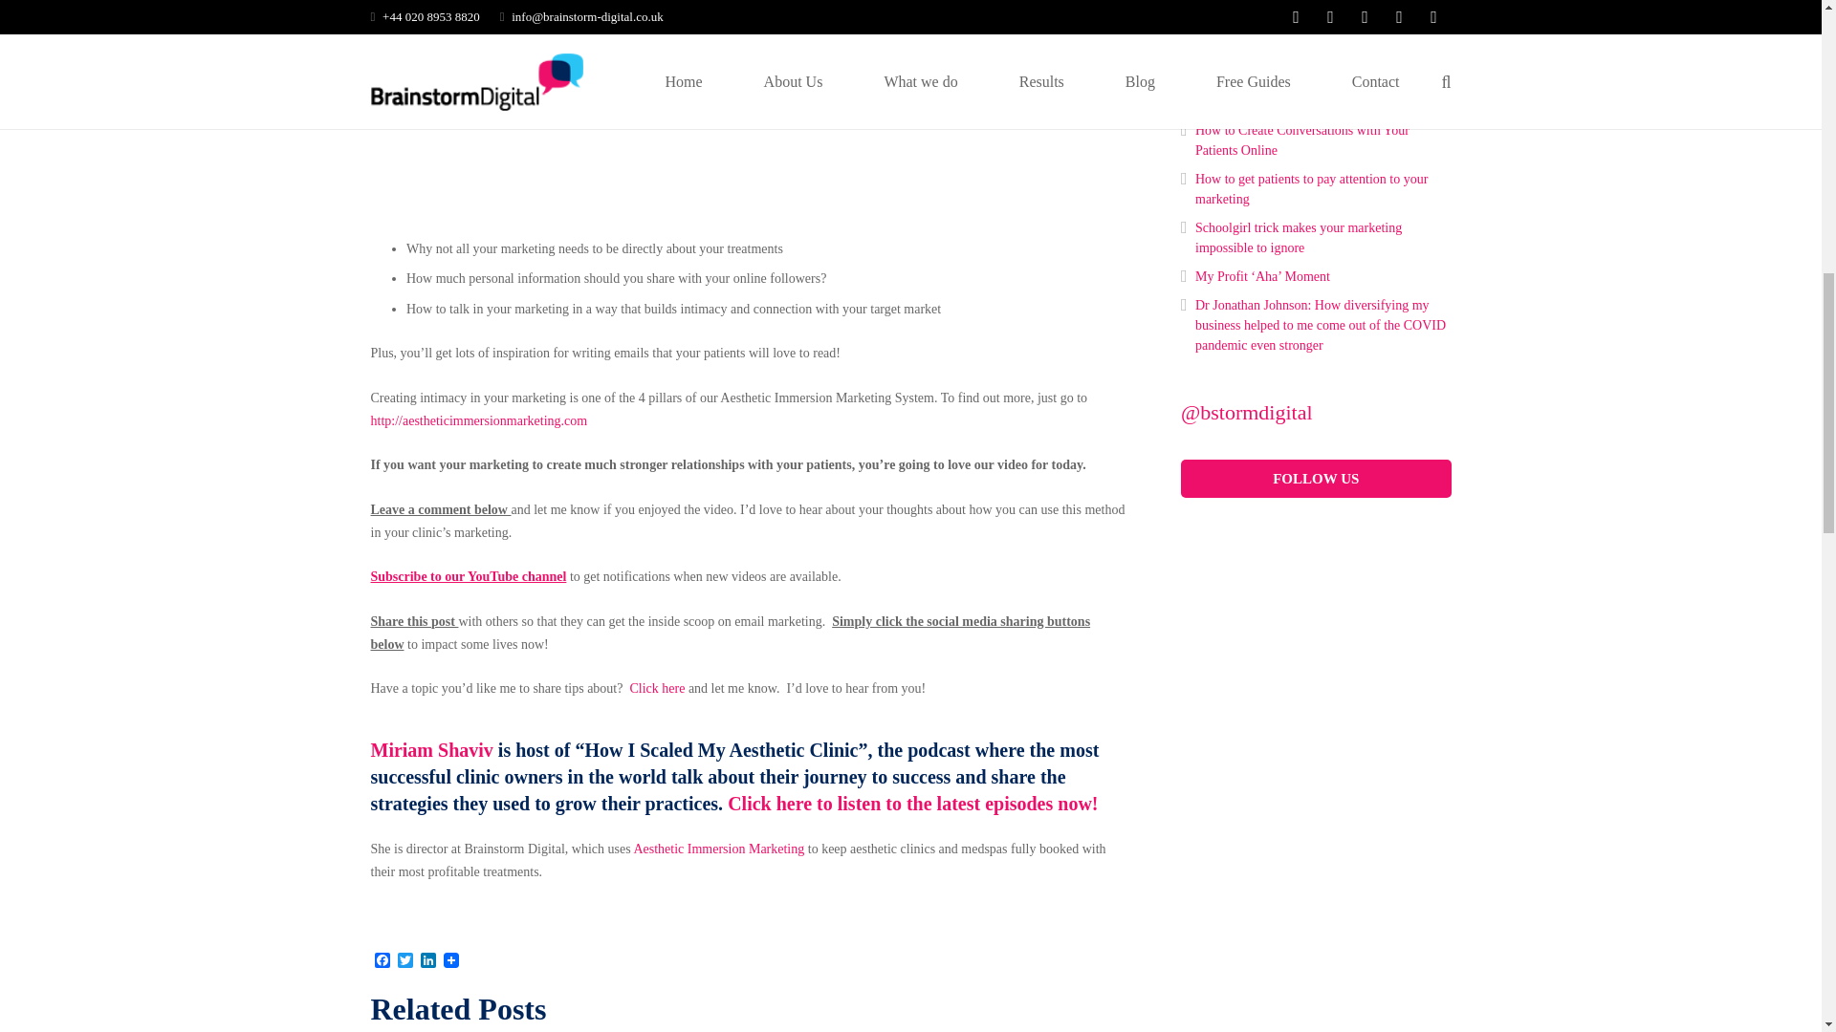 The height and width of the screenshot is (1032, 1836). What do you see at coordinates (1782, 32) in the screenshot?
I see `Back to top` at bounding box center [1782, 32].